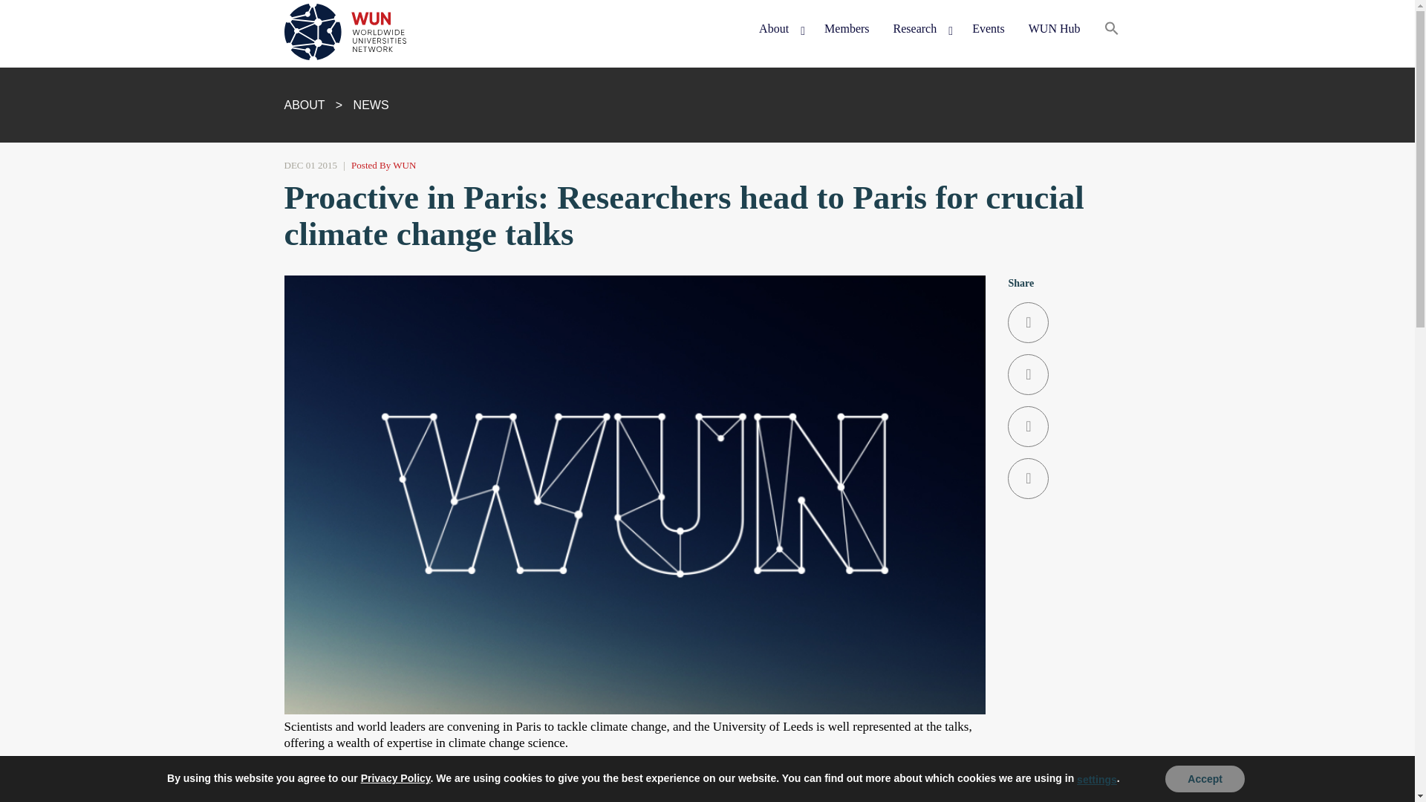  What do you see at coordinates (847, 29) in the screenshot?
I see `Members` at bounding box center [847, 29].